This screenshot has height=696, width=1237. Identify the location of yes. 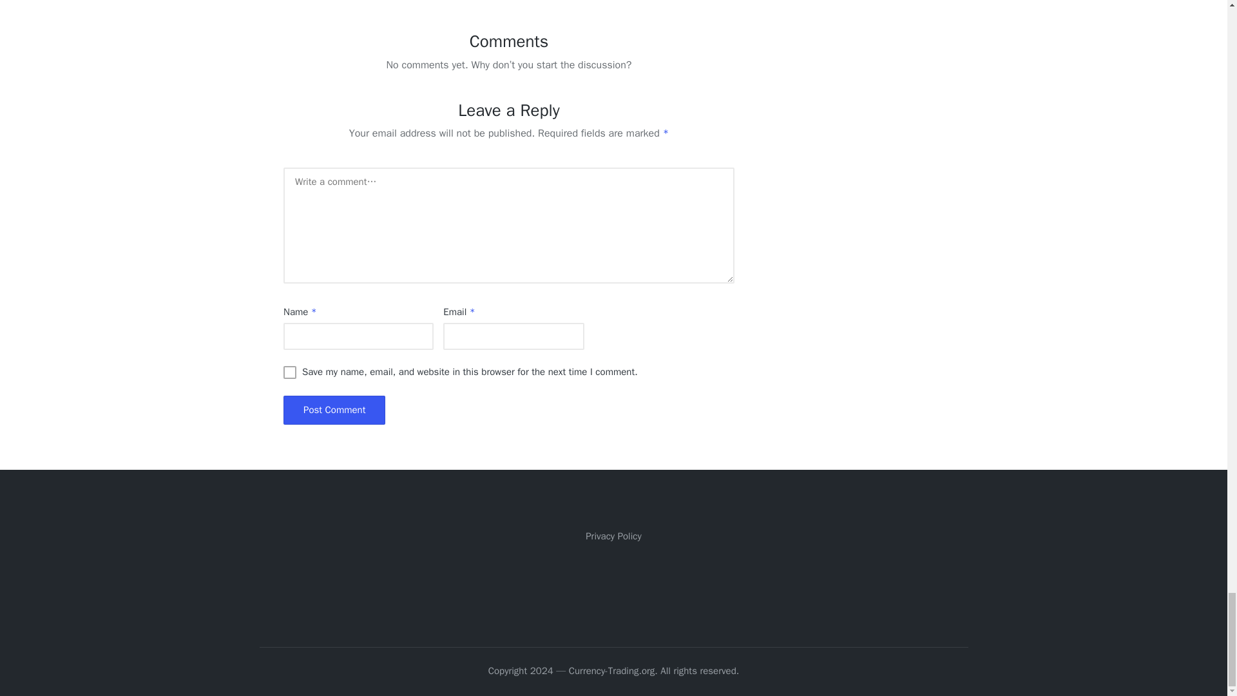
(290, 372).